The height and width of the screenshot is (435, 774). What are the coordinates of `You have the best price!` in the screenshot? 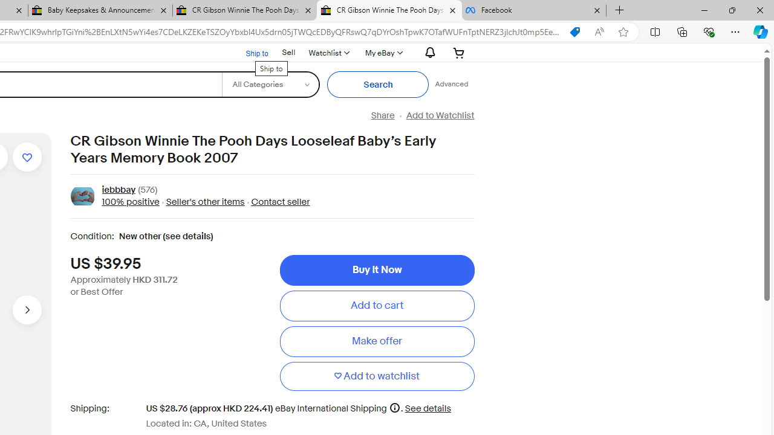 It's located at (574, 32).